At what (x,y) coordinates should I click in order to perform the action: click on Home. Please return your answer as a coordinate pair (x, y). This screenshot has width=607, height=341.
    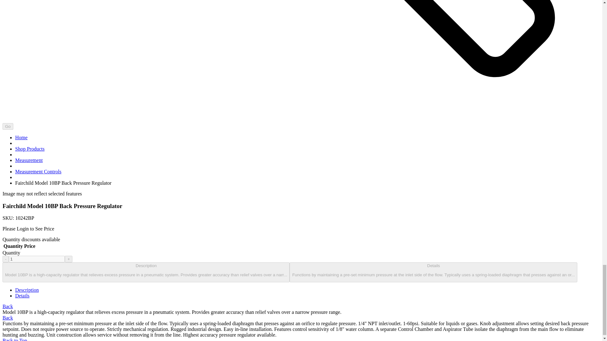
    Looking at the image, I should click on (21, 137).